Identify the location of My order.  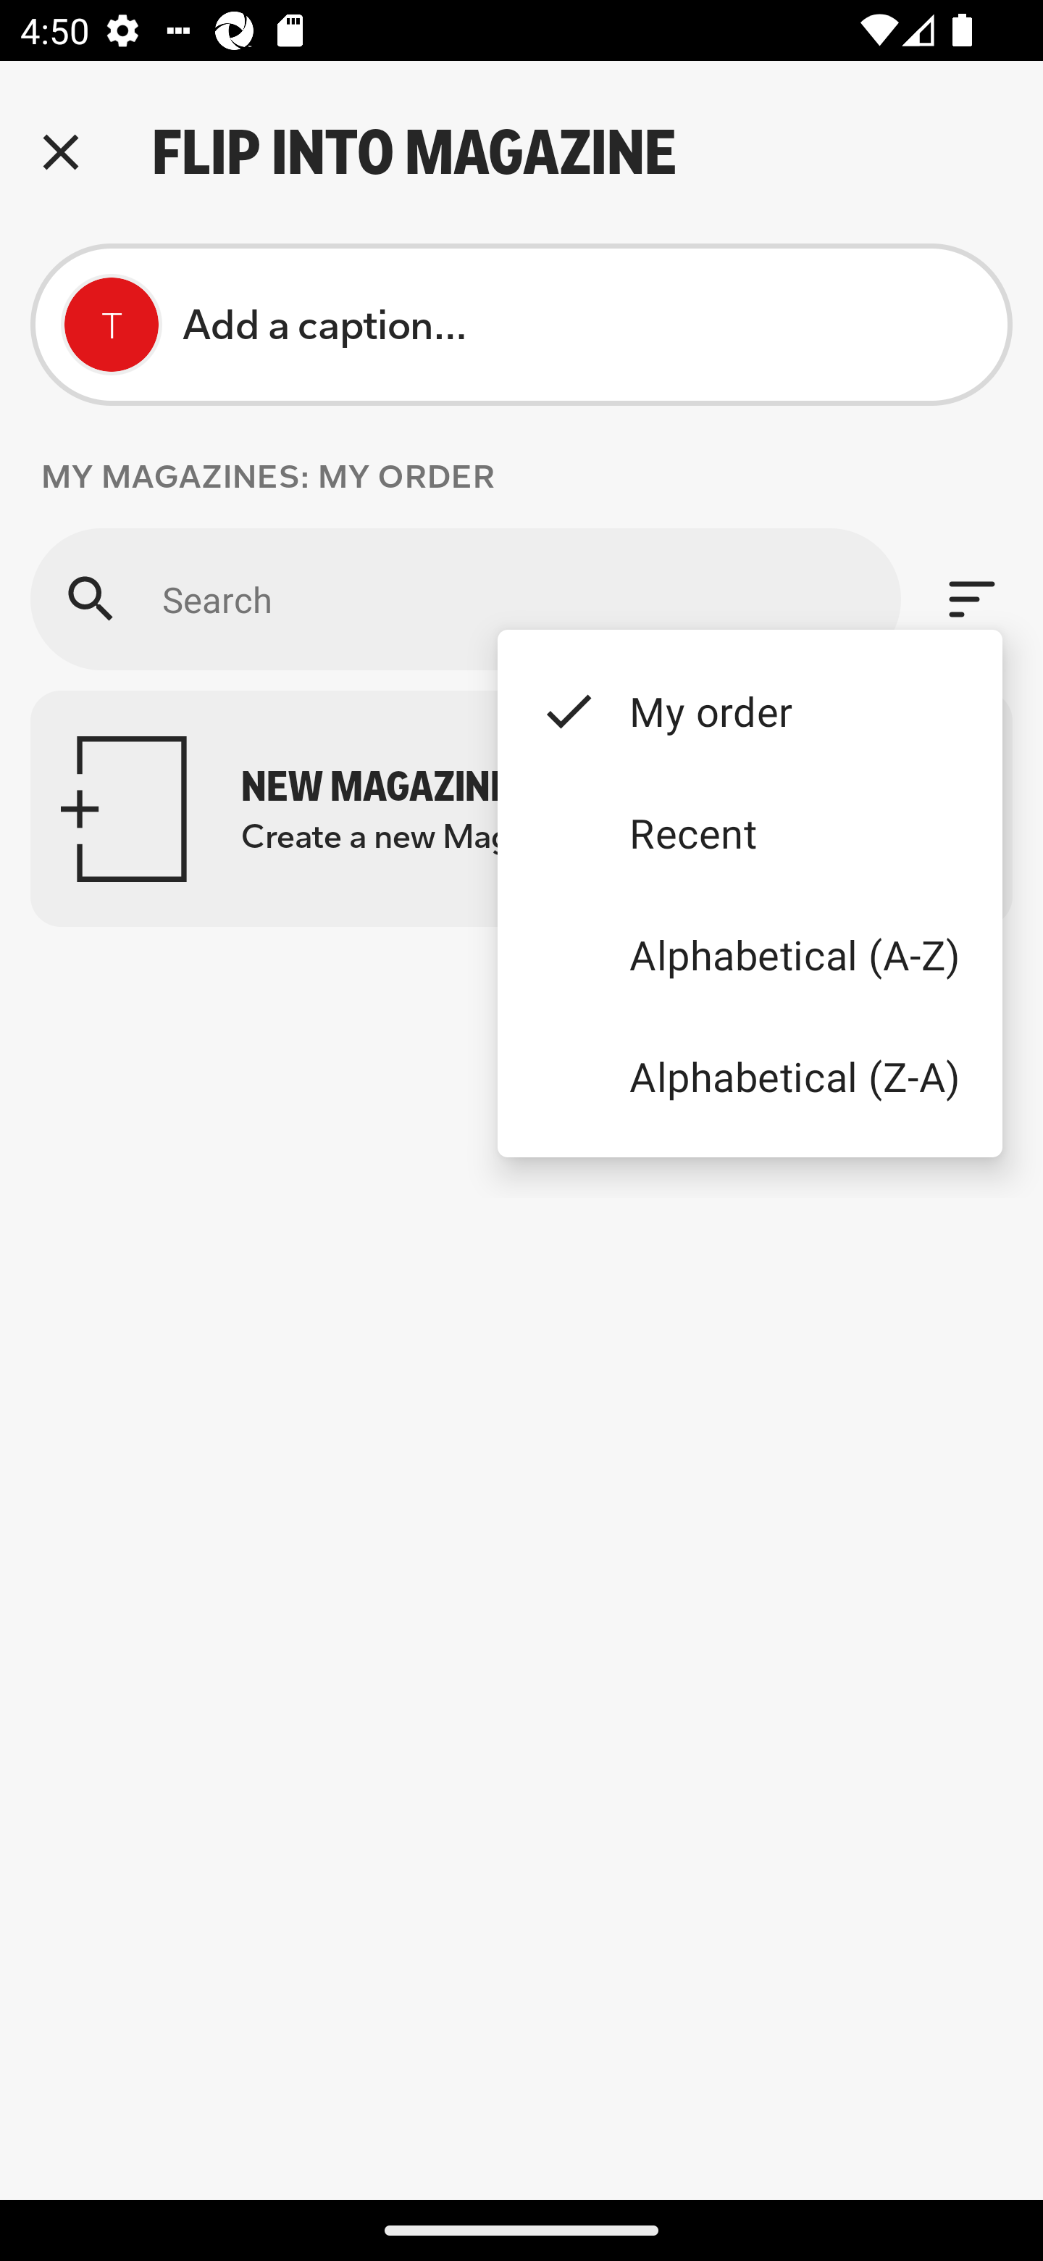
(749, 710).